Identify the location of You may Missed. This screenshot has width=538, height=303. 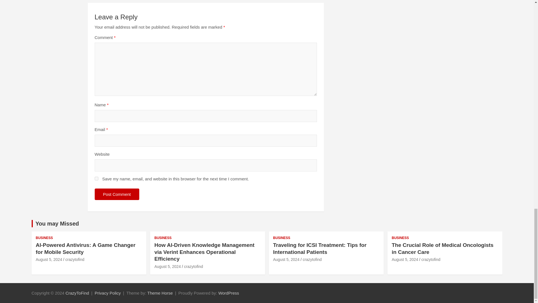
(57, 223).